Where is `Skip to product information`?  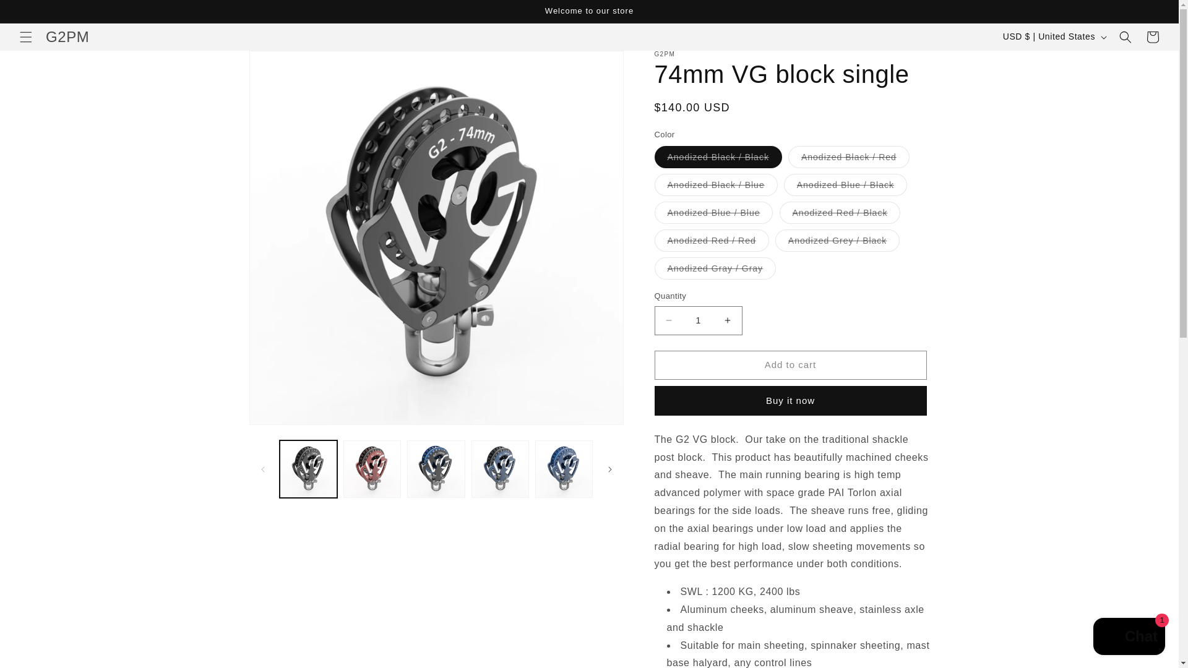
Skip to product information is located at coordinates (286, 64).